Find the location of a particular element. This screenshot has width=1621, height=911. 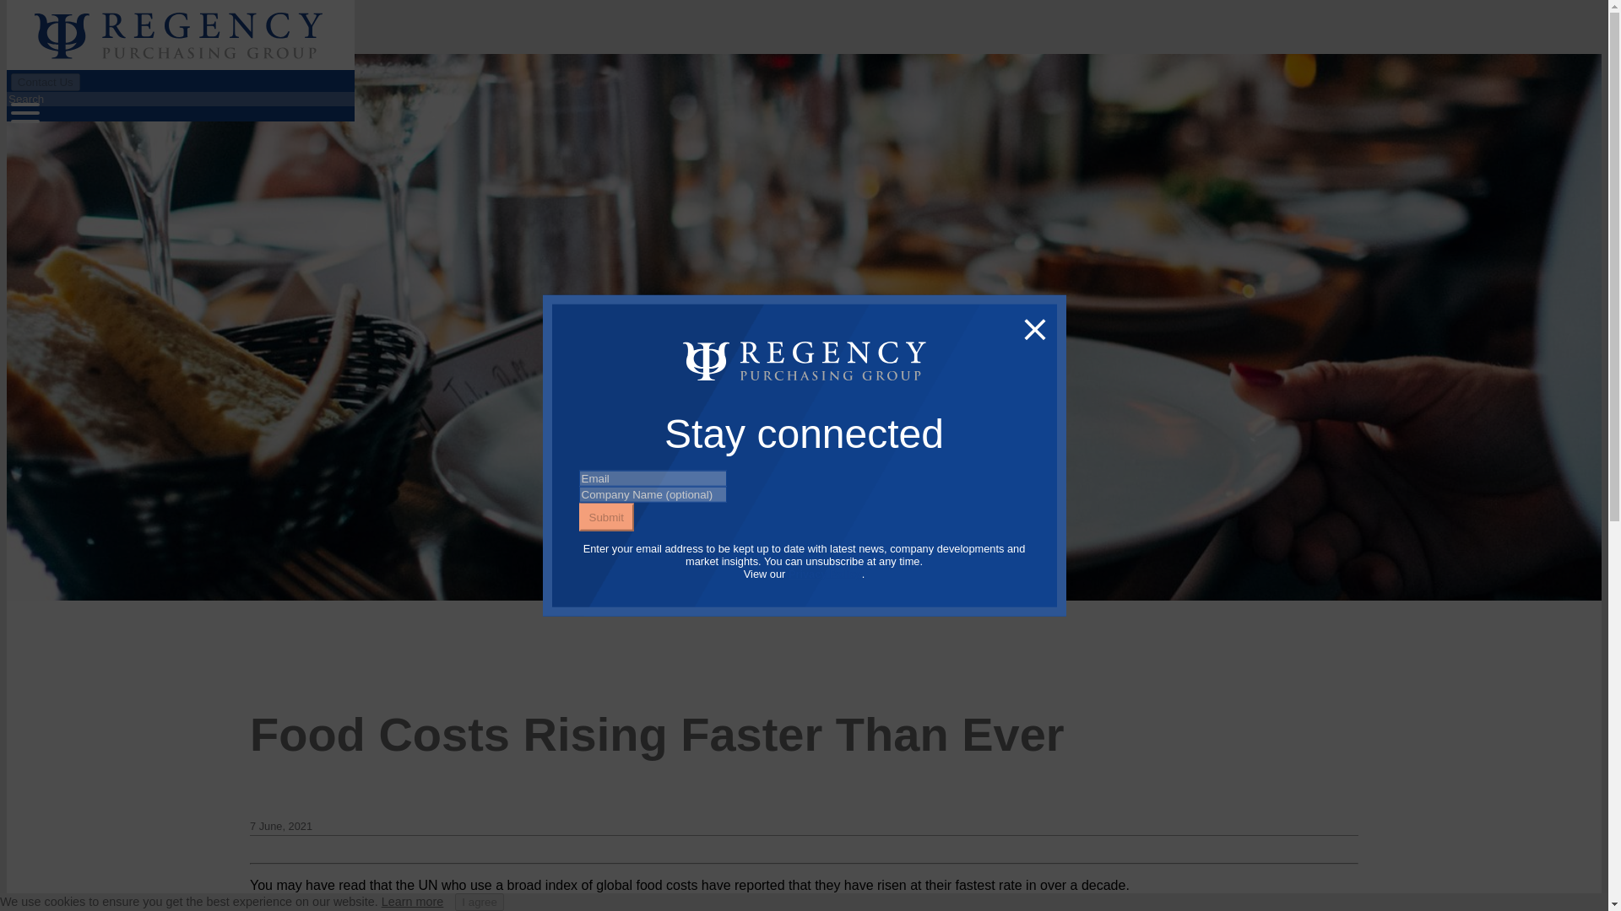

Contact Us is located at coordinates (46, 83).